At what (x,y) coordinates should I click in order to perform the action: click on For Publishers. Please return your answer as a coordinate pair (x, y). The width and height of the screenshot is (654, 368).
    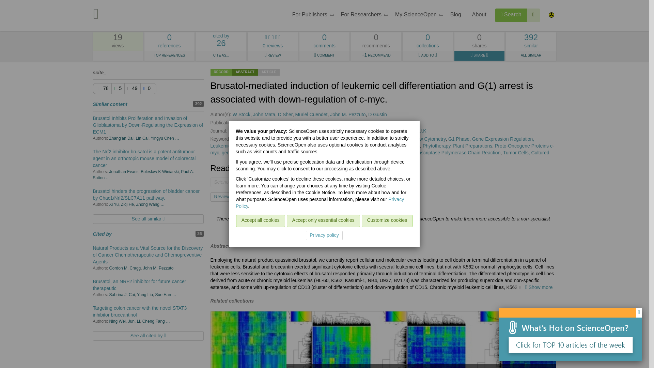
    Looking at the image, I should click on (311, 16).